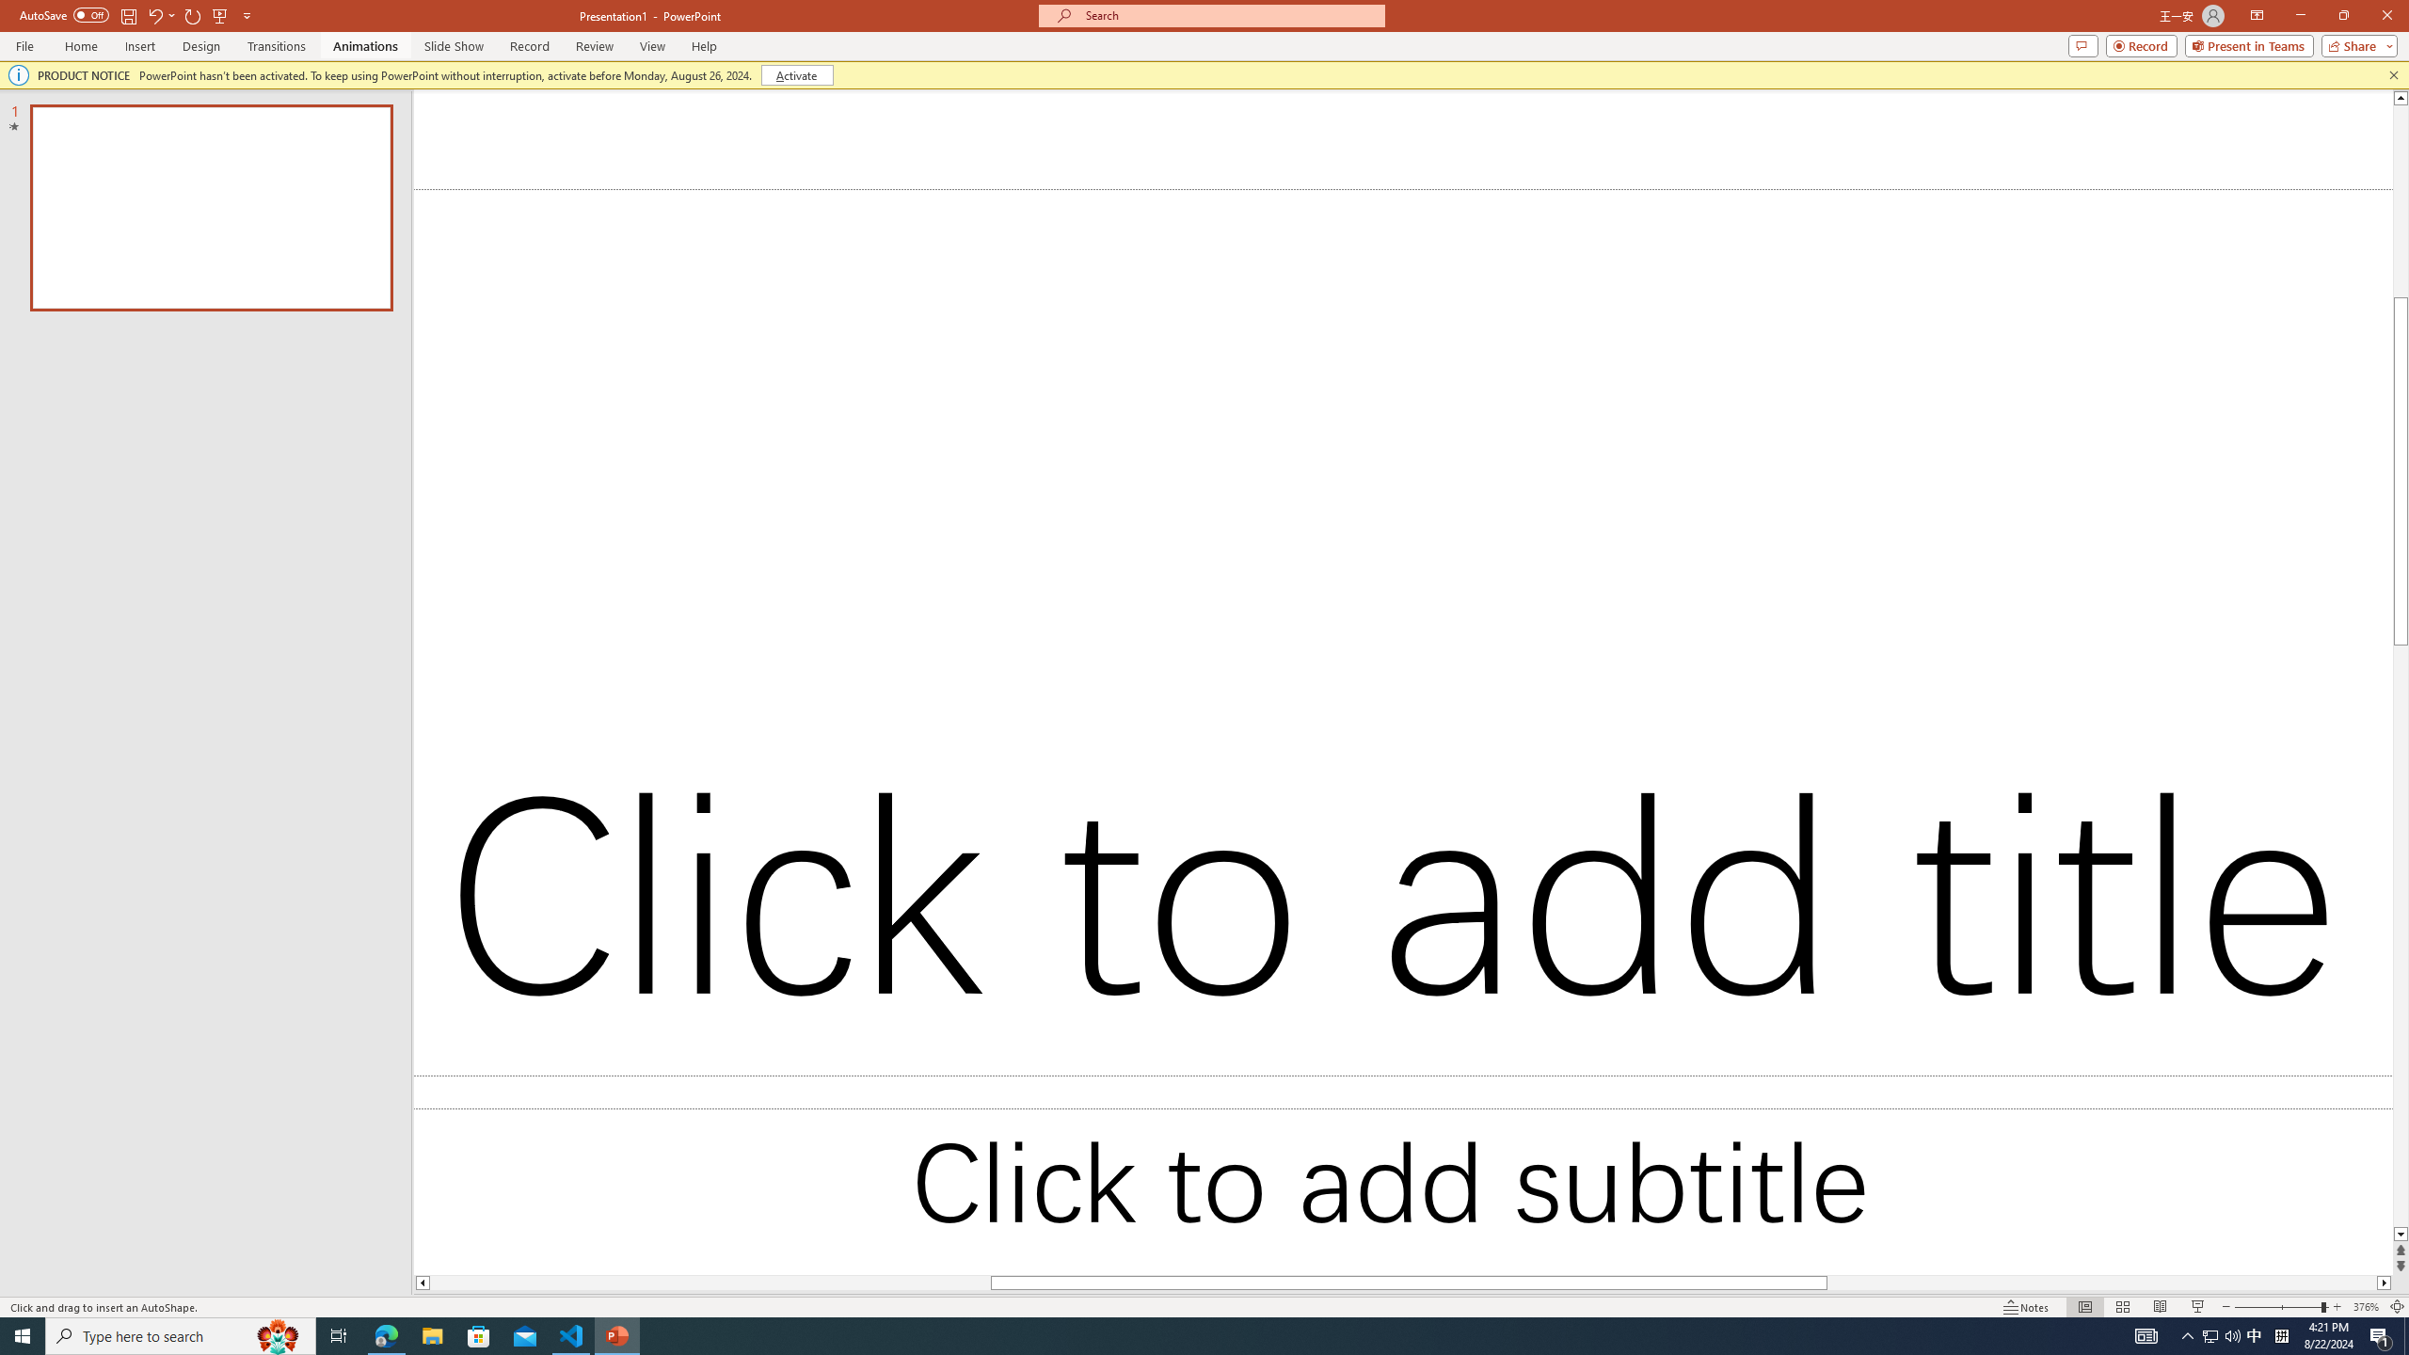 This screenshot has height=1355, width=2409. I want to click on Grow Font, so click(405, 129).